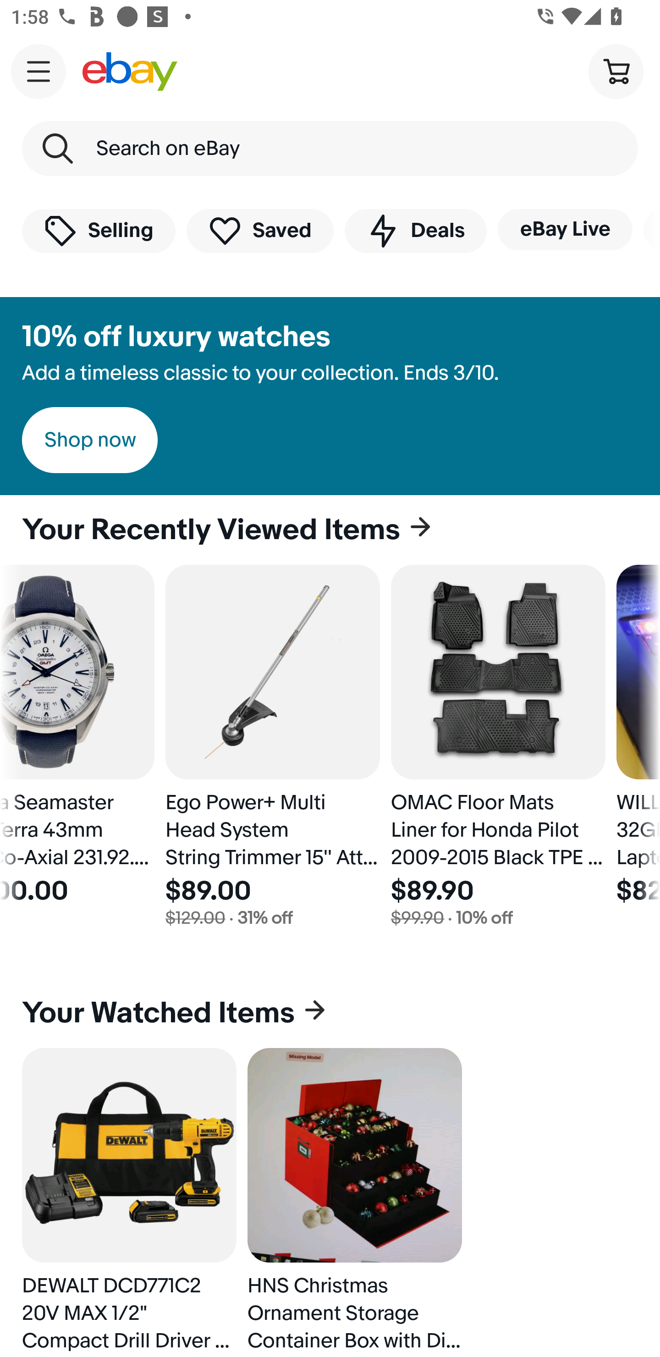 The image size is (660, 1357). I want to click on Deals, so click(415, 230).